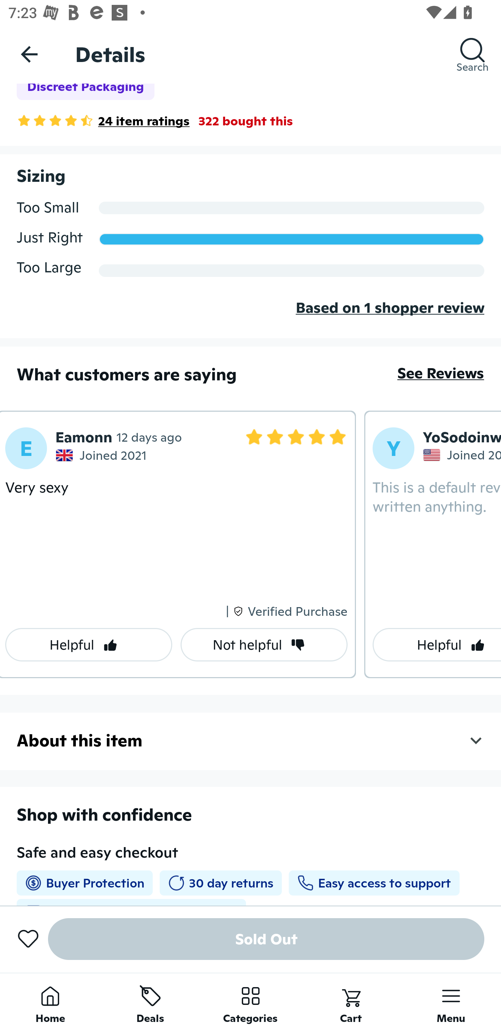 The height and width of the screenshot is (1031, 501). What do you see at coordinates (29, 54) in the screenshot?
I see `Navigate up` at bounding box center [29, 54].